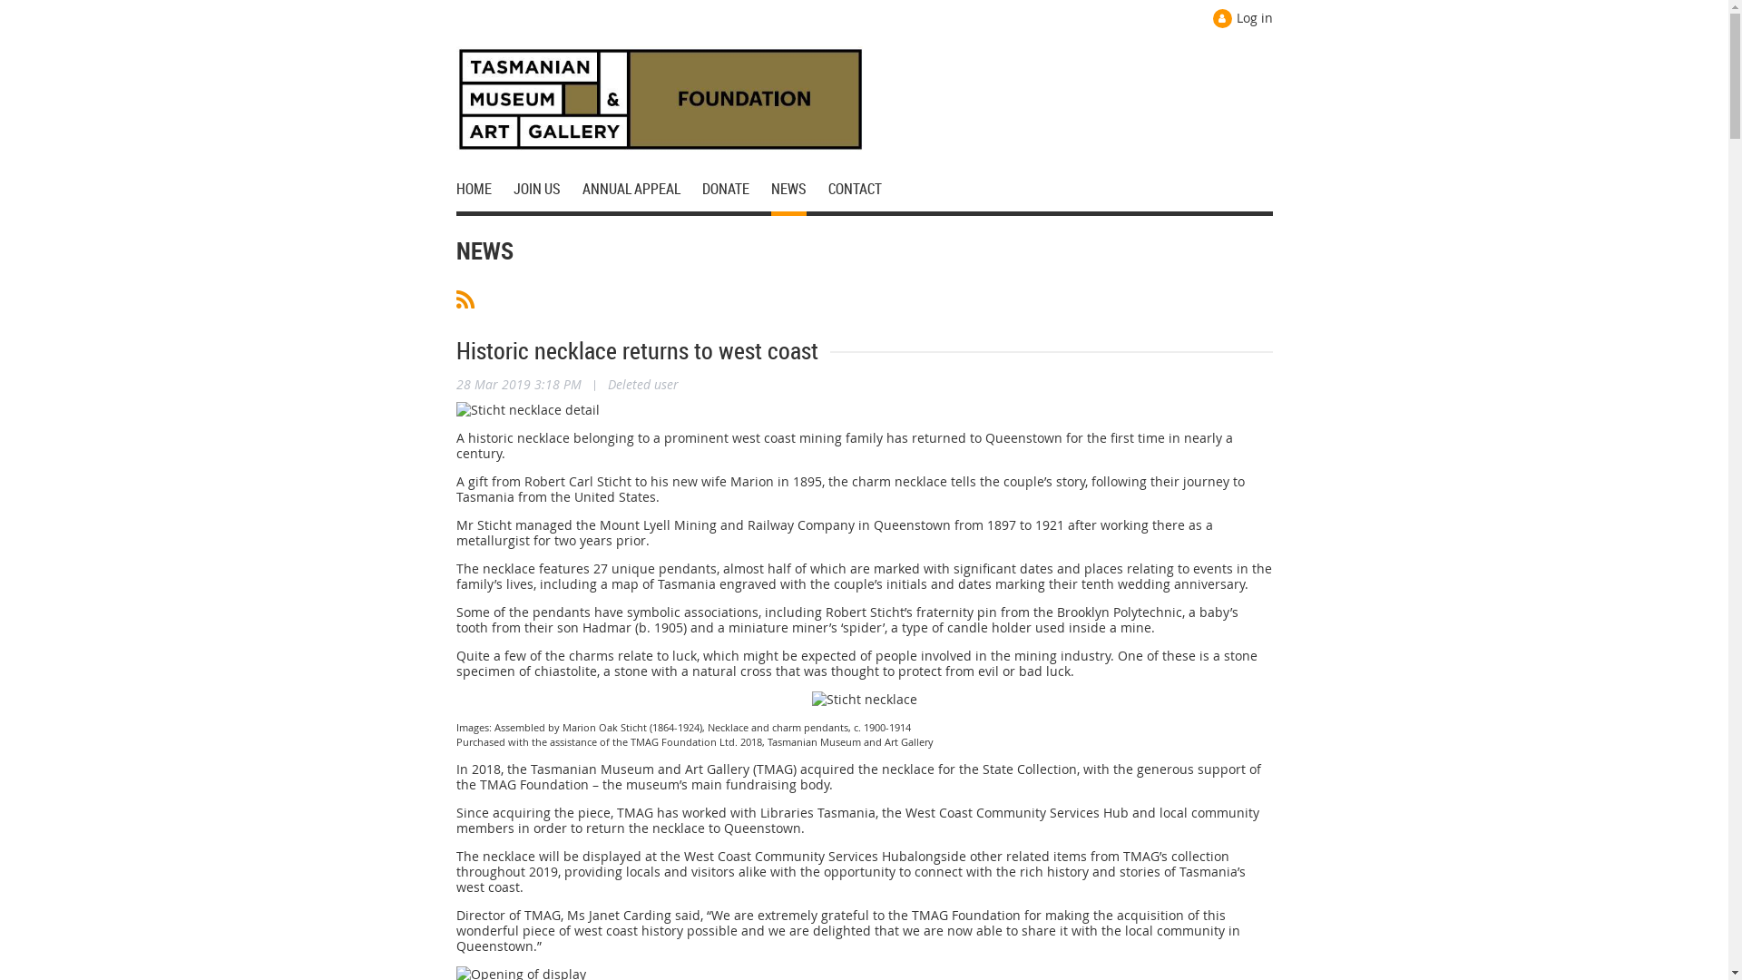  What do you see at coordinates (1242, 18) in the screenshot?
I see `Log in` at bounding box center [1242, 18].